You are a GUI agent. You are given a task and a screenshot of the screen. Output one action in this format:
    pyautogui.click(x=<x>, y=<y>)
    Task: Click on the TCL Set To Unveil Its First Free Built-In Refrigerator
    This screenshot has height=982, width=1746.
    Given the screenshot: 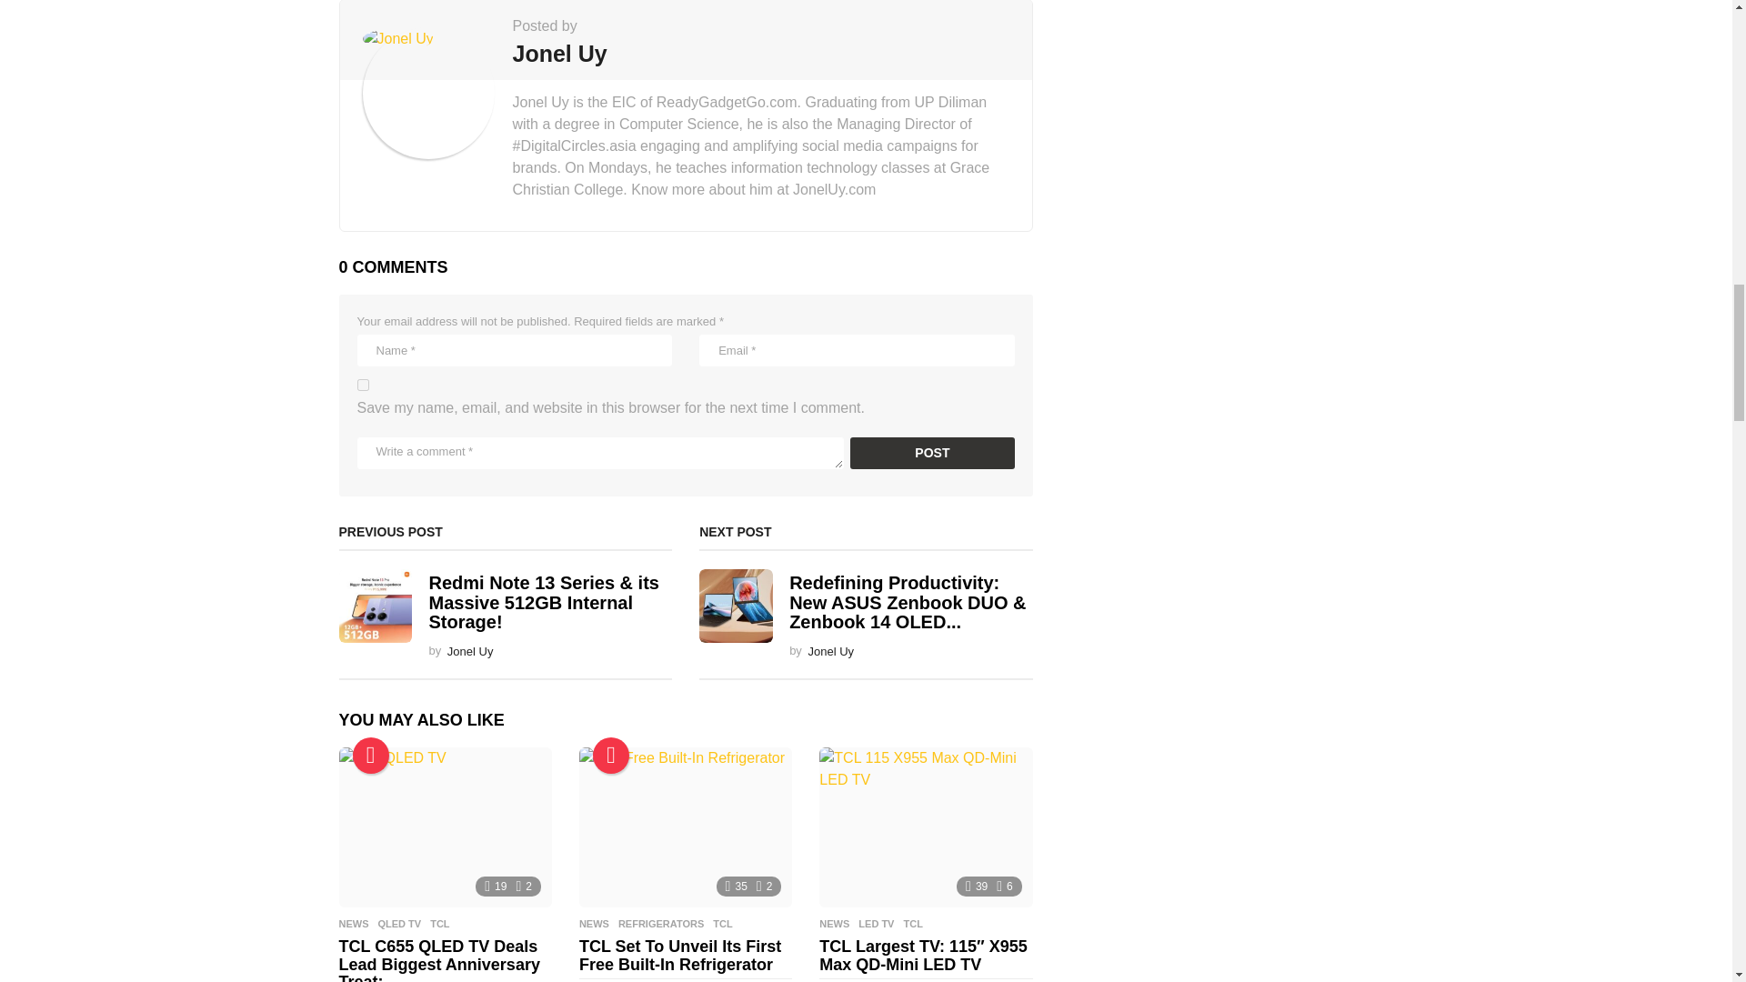 What is the action you would take?
    pyautogui.click(x=686, y=827)
    